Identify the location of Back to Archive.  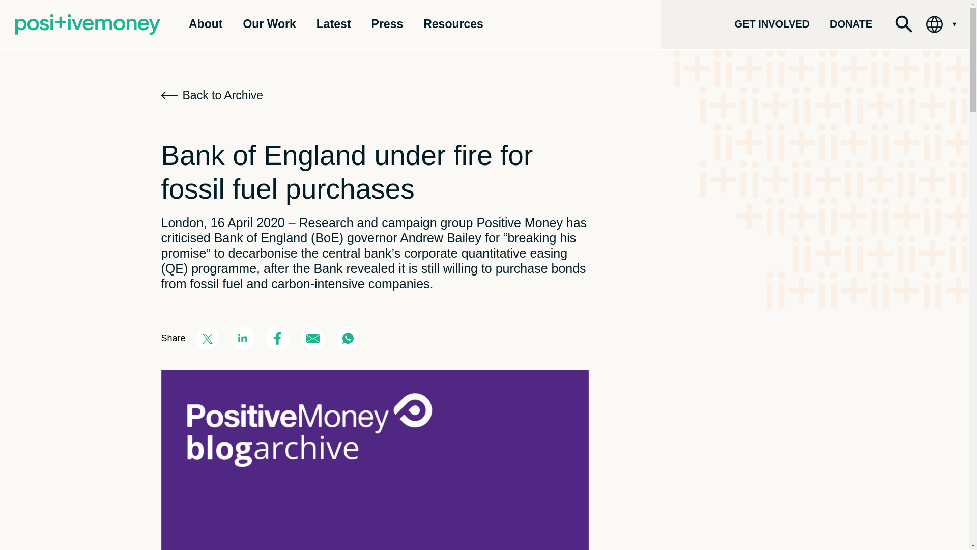
(212, 96).